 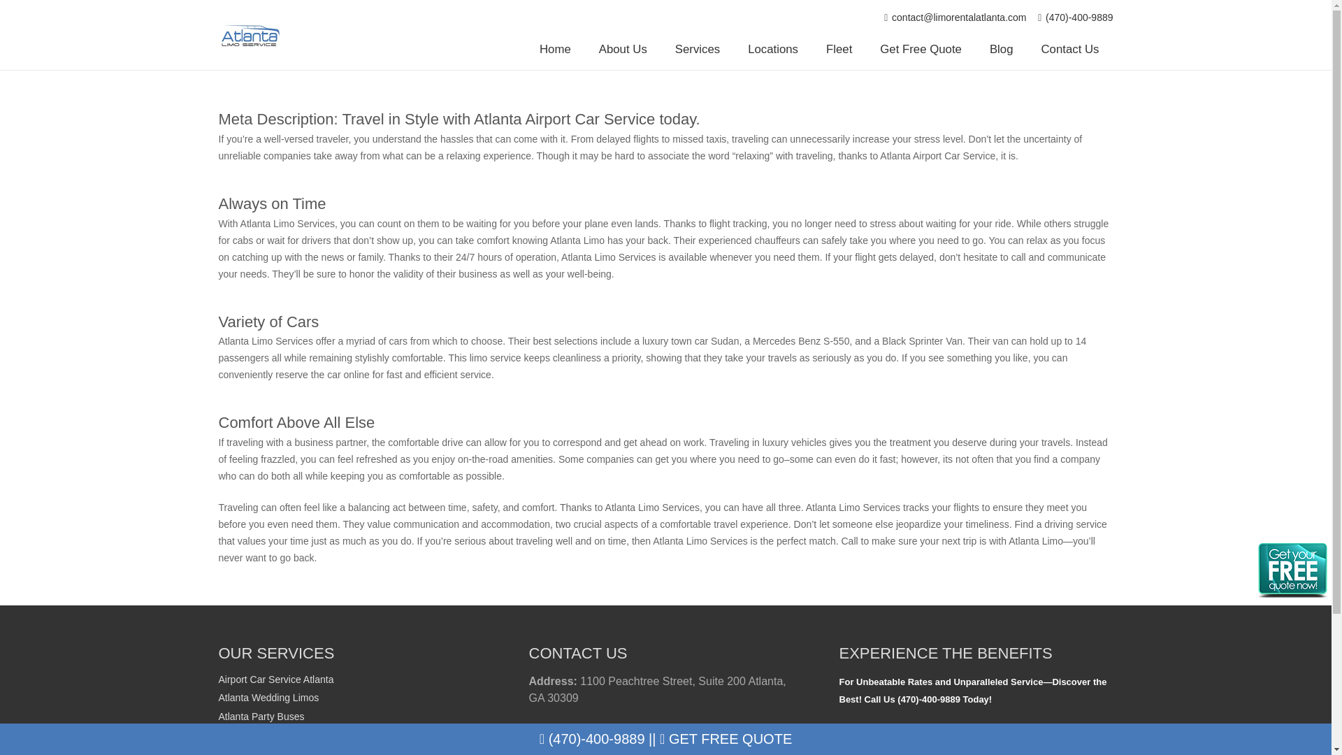 What do you see at coordinates (839, 50) in the screenshot?
I see `Fleet` at bounding box center [839, 50].